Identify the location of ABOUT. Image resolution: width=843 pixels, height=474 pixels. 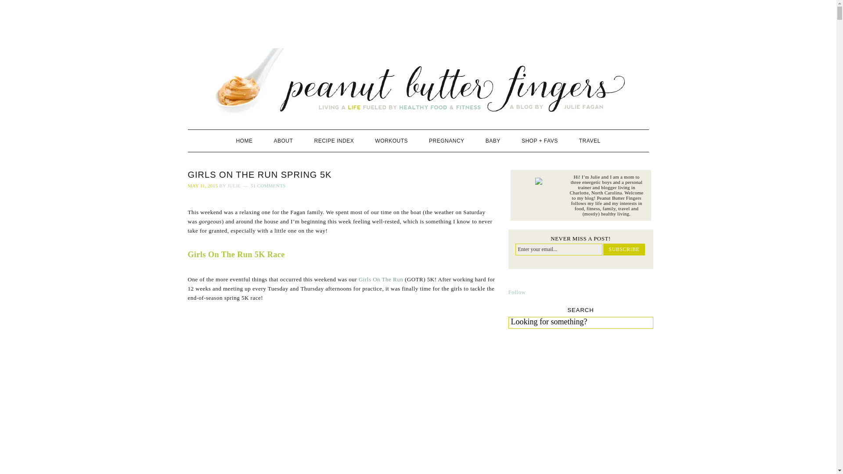
(284, 140).